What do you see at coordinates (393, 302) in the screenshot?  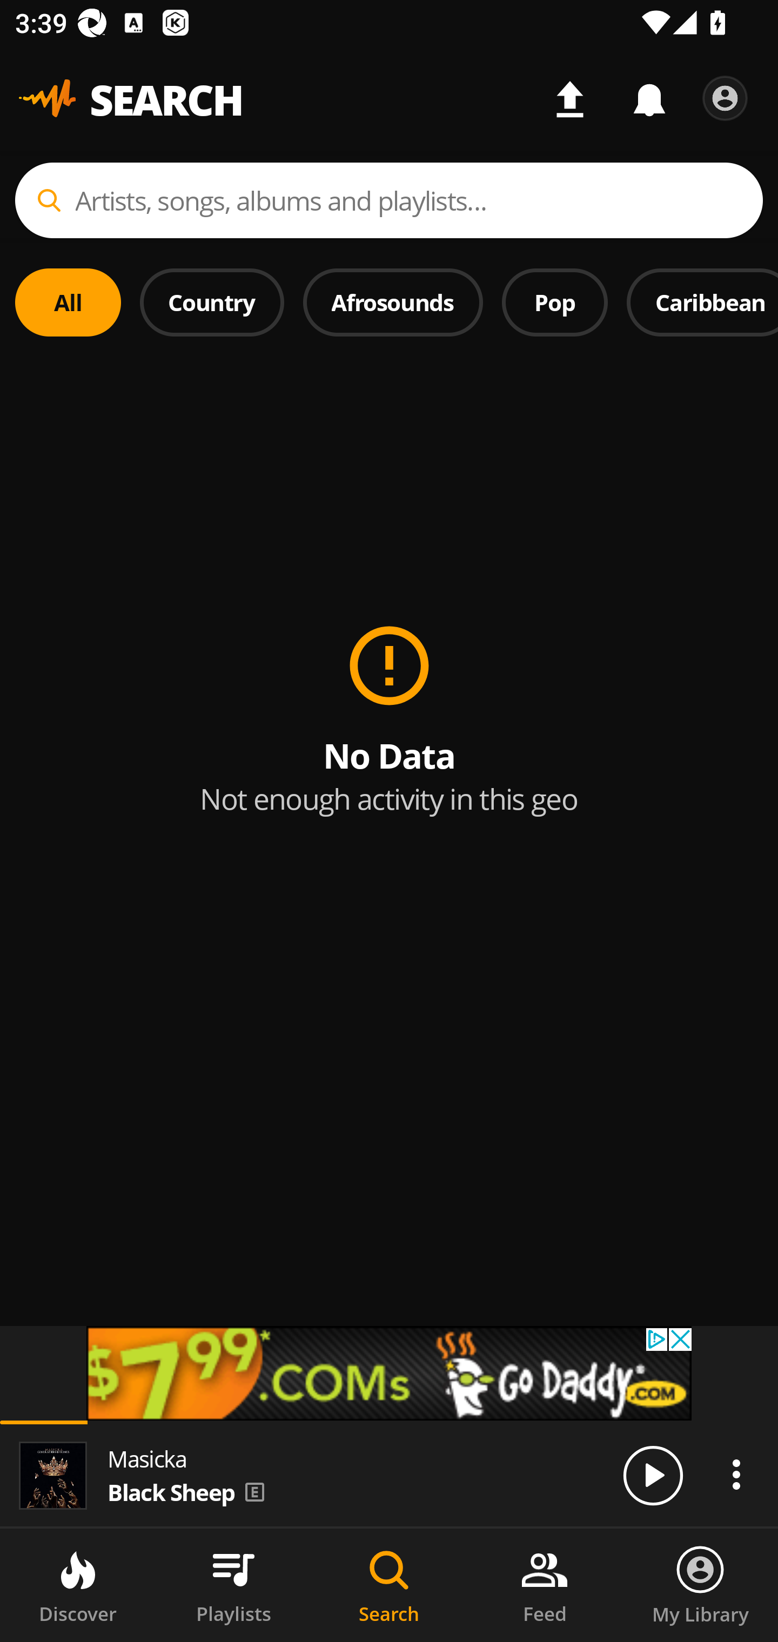 I see `Afrosounds` at bounding box center [393, 302].